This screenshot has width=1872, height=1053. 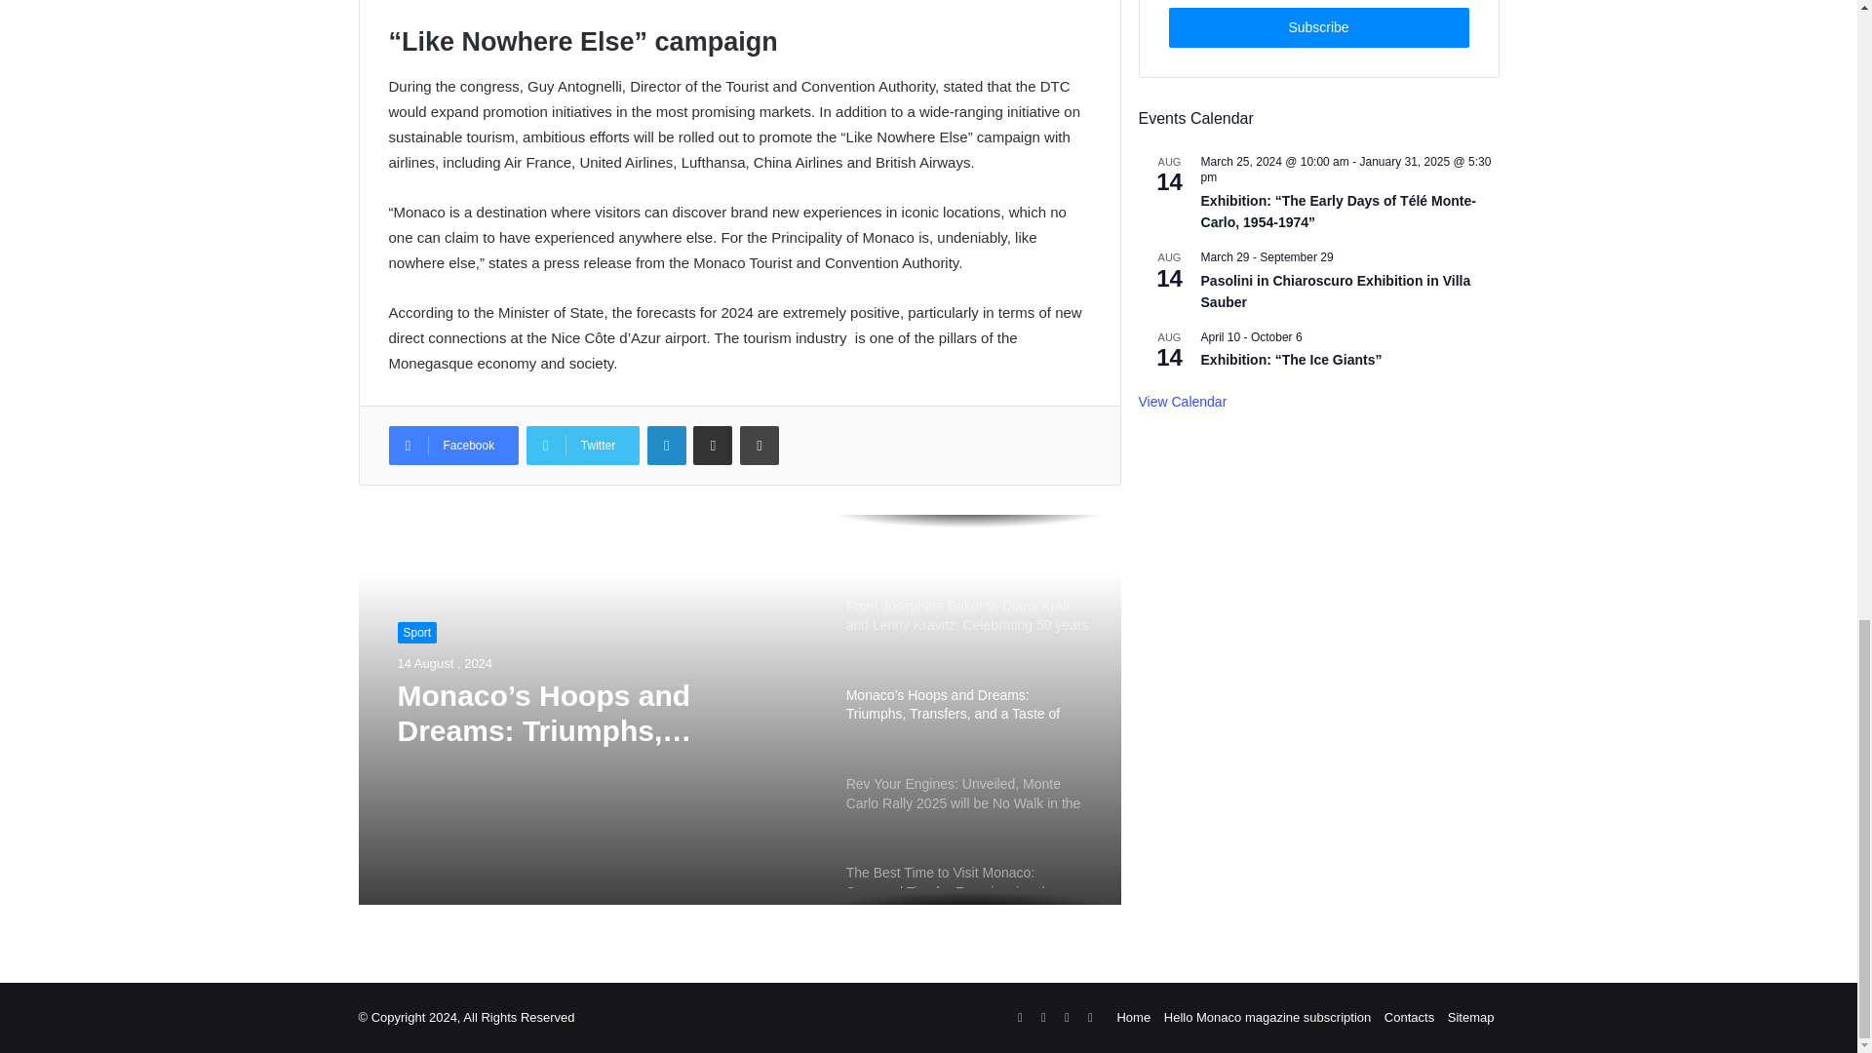 I want to click on Pasolini in Chiaroscuro Exhibition in Villa Sauber, so click(x=1336, y=292).